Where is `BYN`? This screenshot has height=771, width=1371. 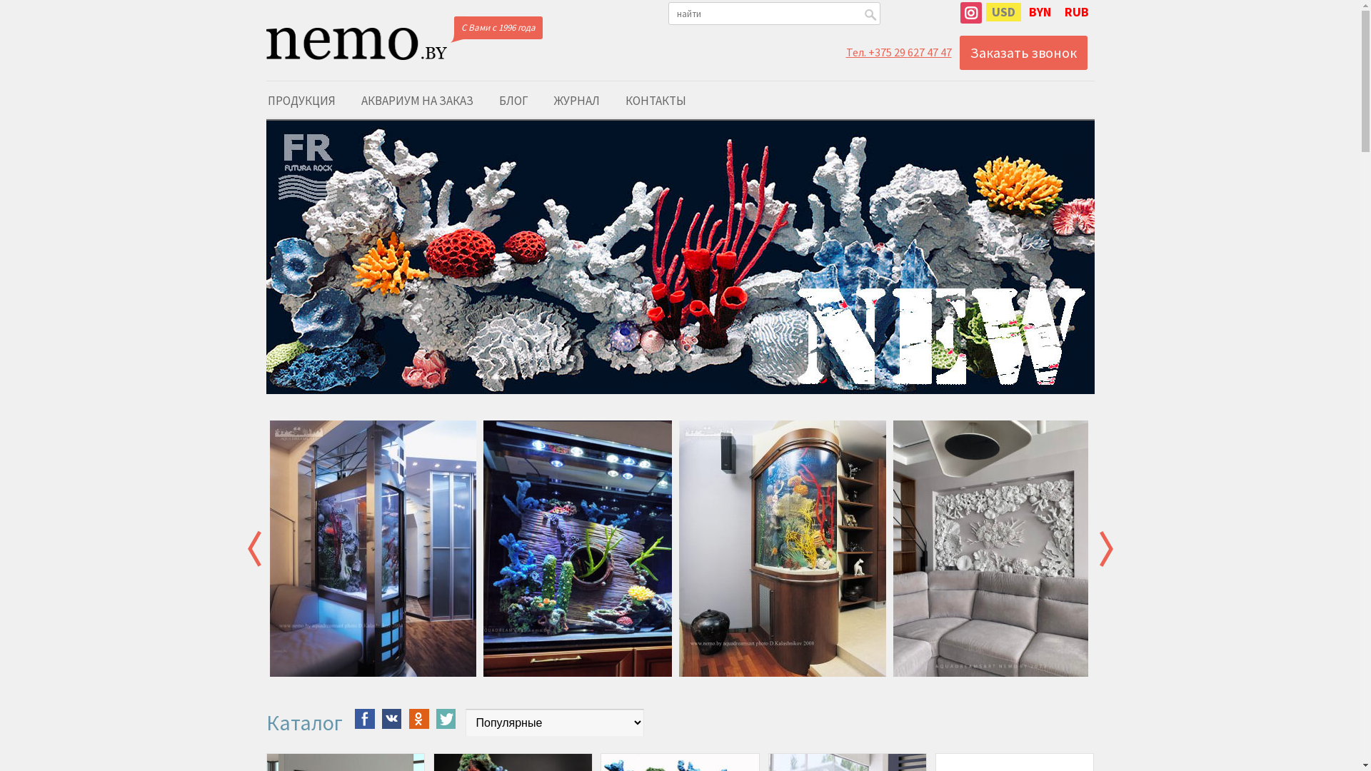 BYN is located at coordinates (1040, 12).